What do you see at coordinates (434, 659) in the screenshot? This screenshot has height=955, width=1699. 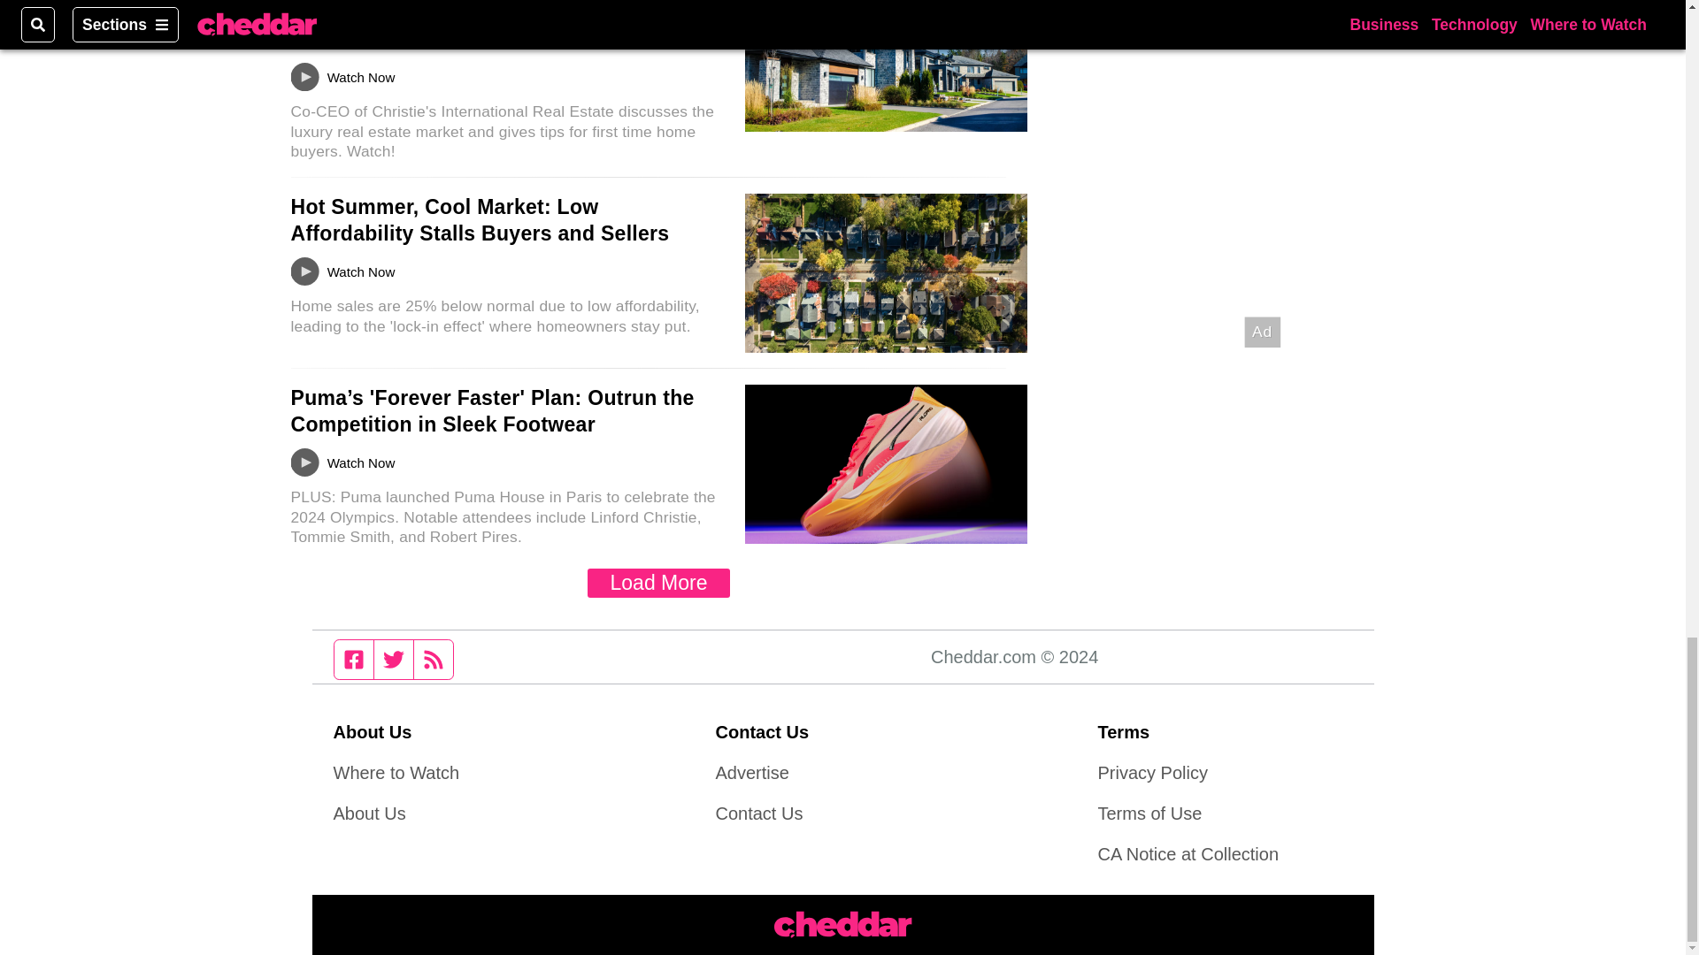 I see `RSS feed` at bounding box center [434, 659].